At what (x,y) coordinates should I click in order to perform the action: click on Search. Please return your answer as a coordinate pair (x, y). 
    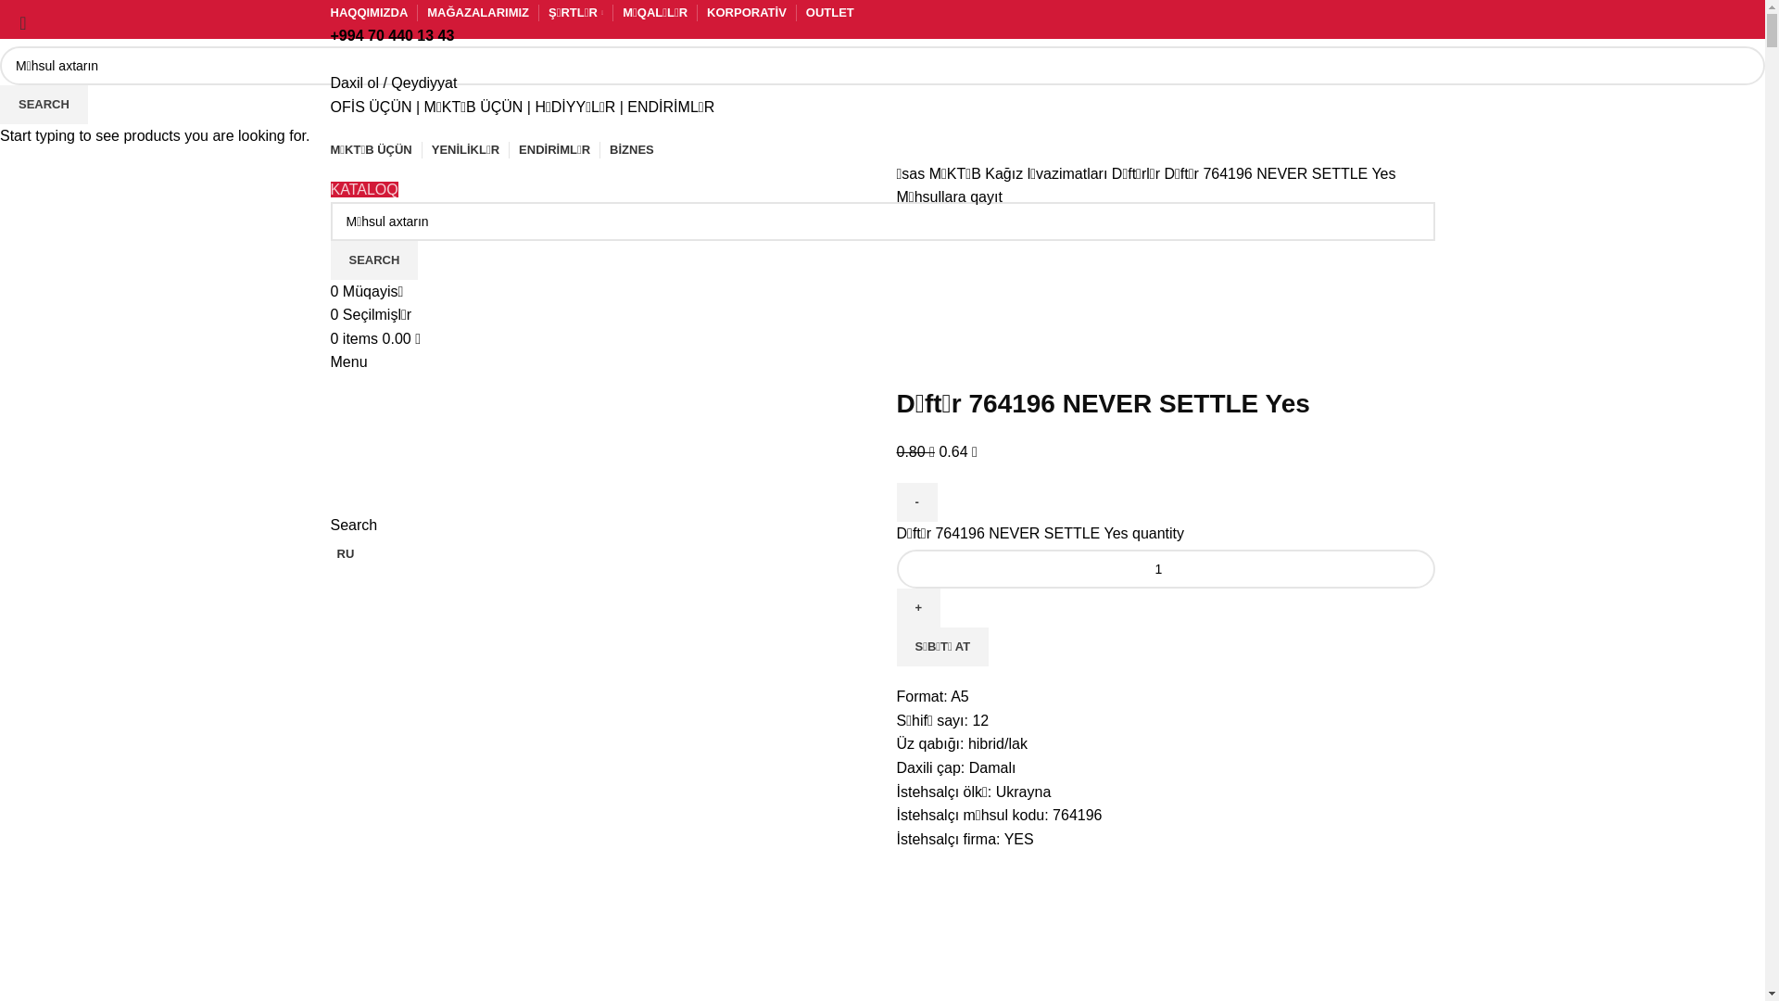
    Looking at the image, I should click on (354, 525).